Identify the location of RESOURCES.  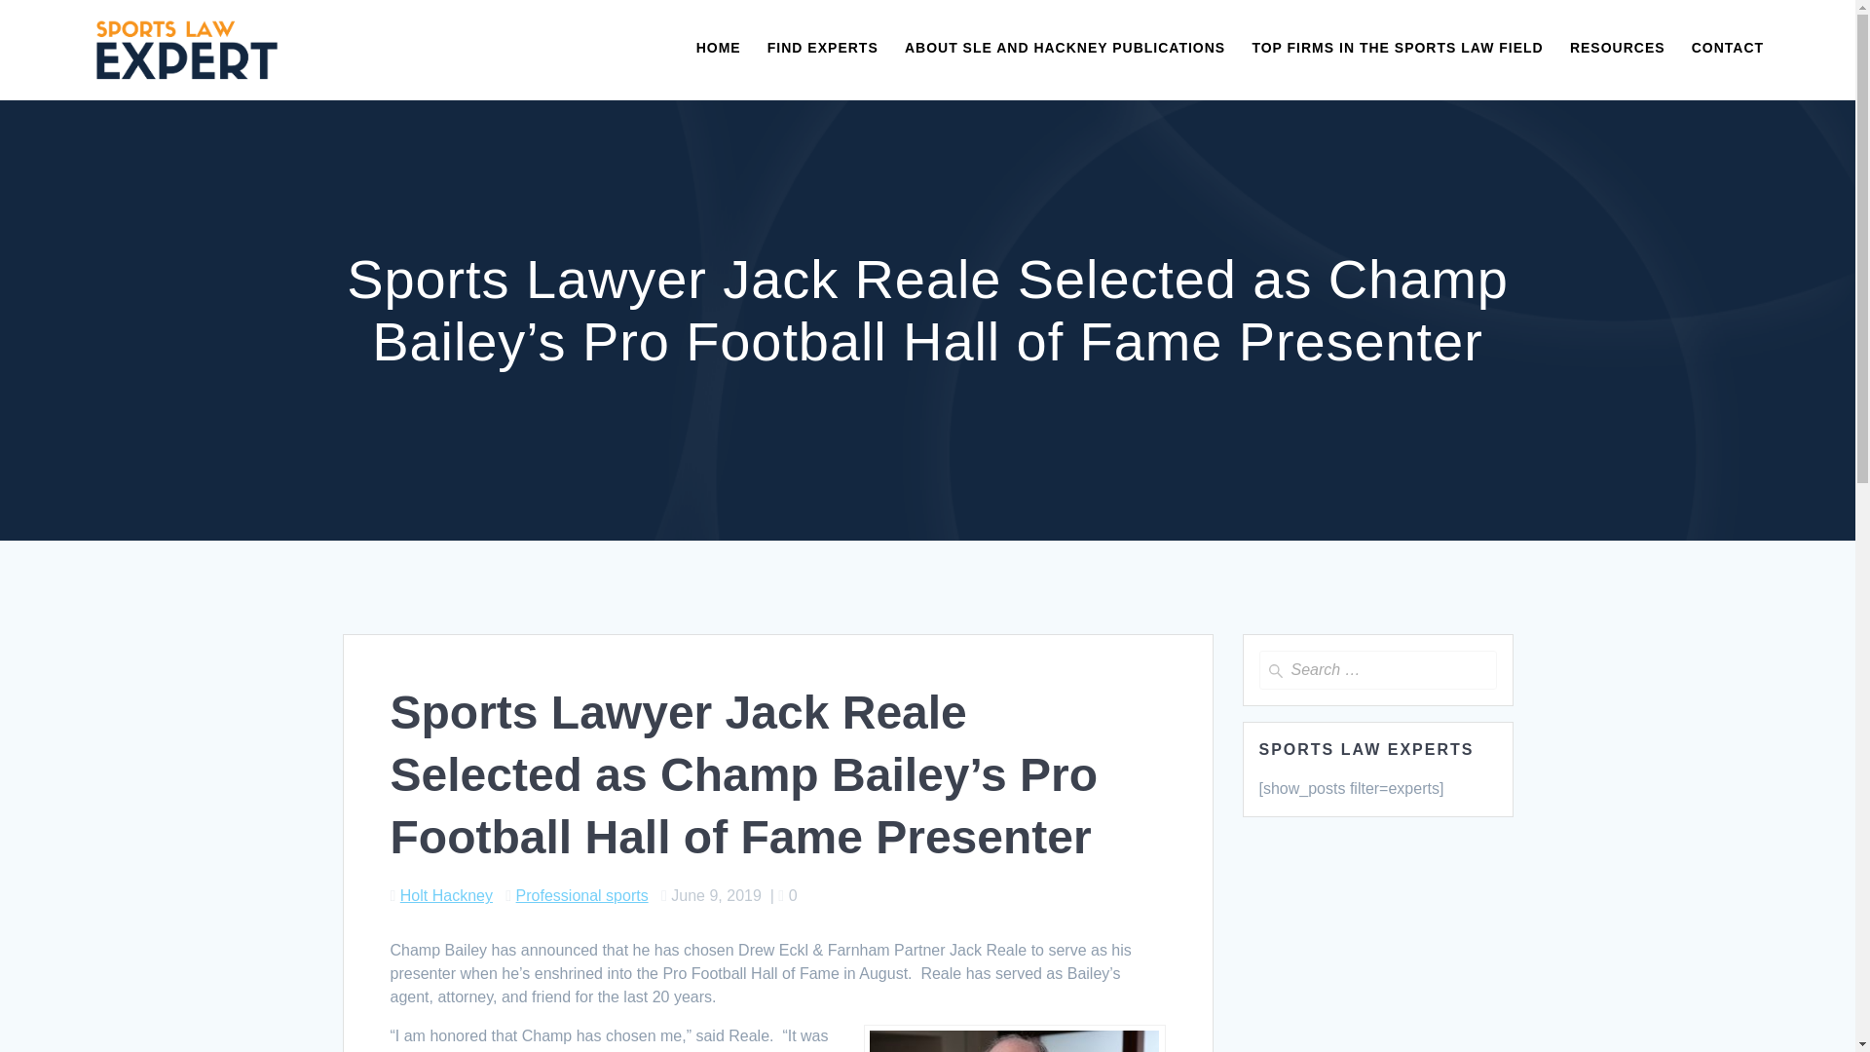
(1618, 49).